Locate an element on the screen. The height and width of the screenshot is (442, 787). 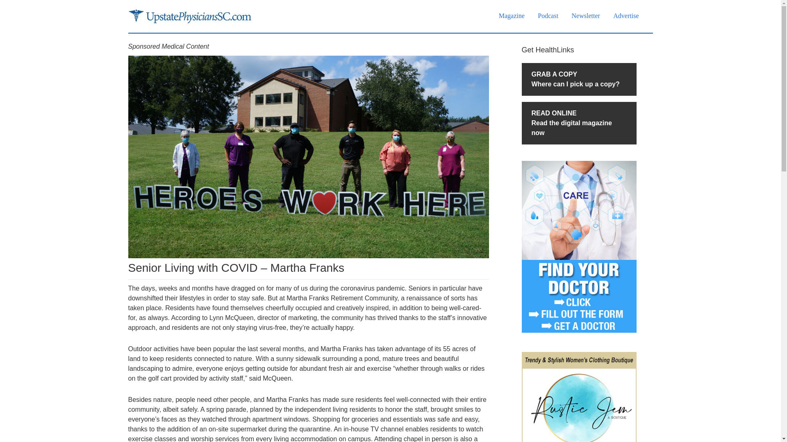
Advertise is located at coordinates (578, 123).